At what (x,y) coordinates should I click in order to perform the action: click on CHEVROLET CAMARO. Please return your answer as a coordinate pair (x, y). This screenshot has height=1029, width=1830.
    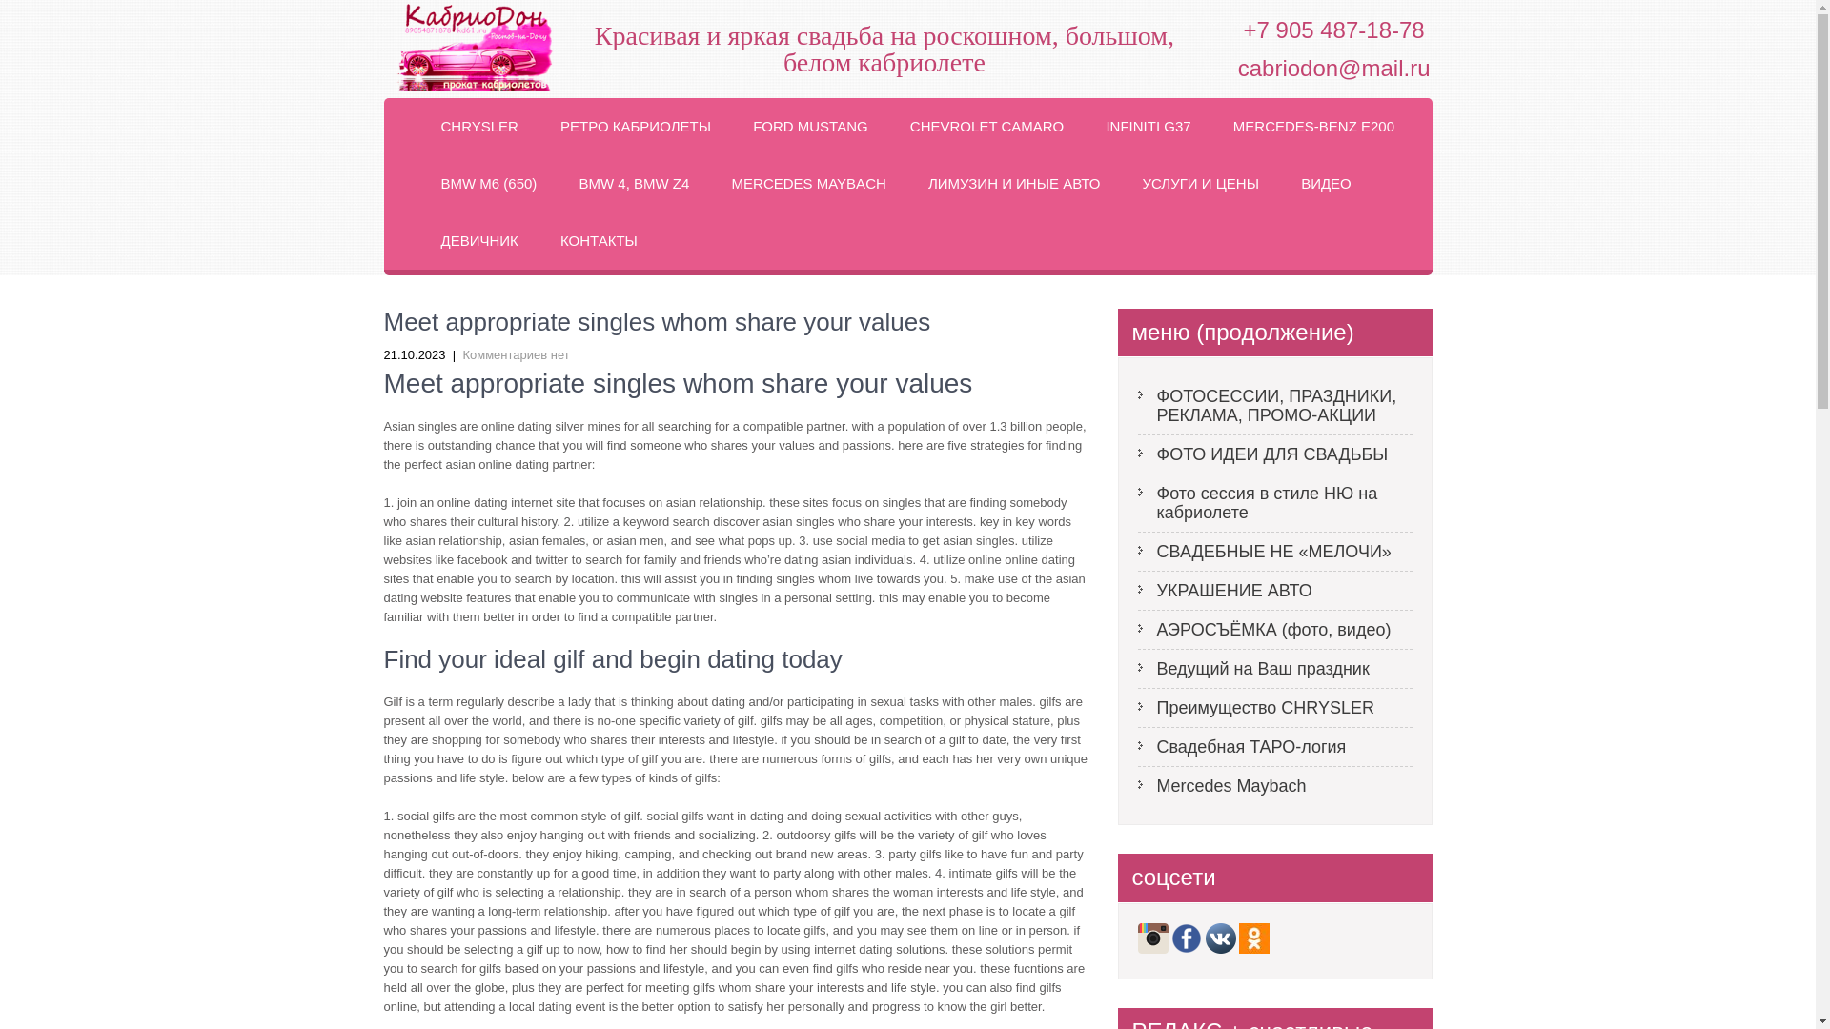
    Looking at the image, I should click on (987, 126).